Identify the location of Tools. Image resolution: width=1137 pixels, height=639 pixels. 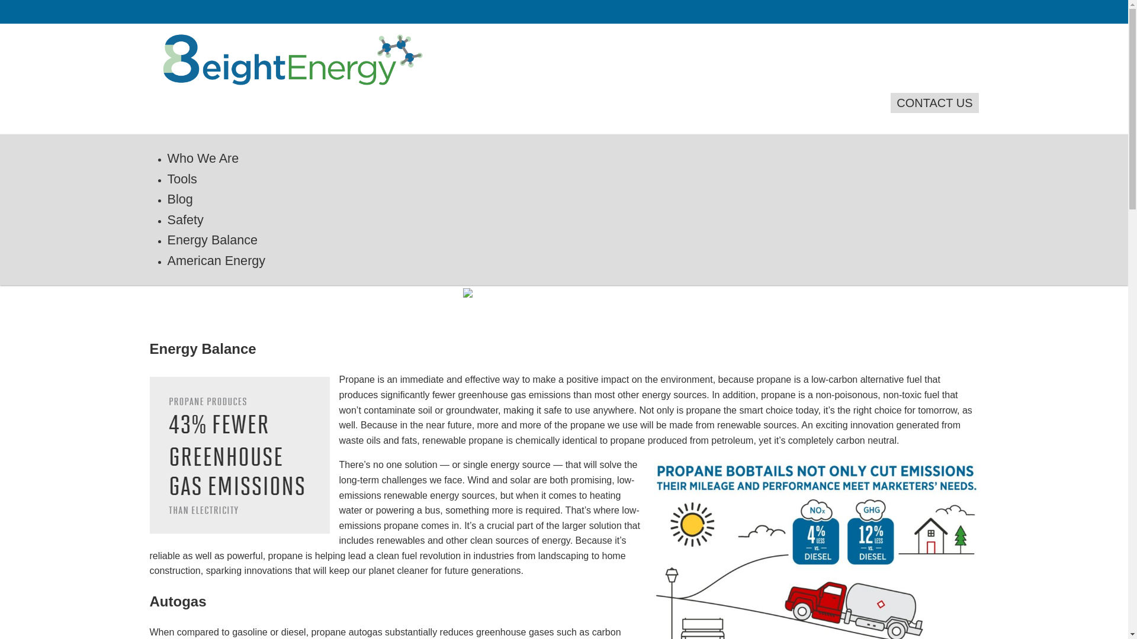
(182, 179).